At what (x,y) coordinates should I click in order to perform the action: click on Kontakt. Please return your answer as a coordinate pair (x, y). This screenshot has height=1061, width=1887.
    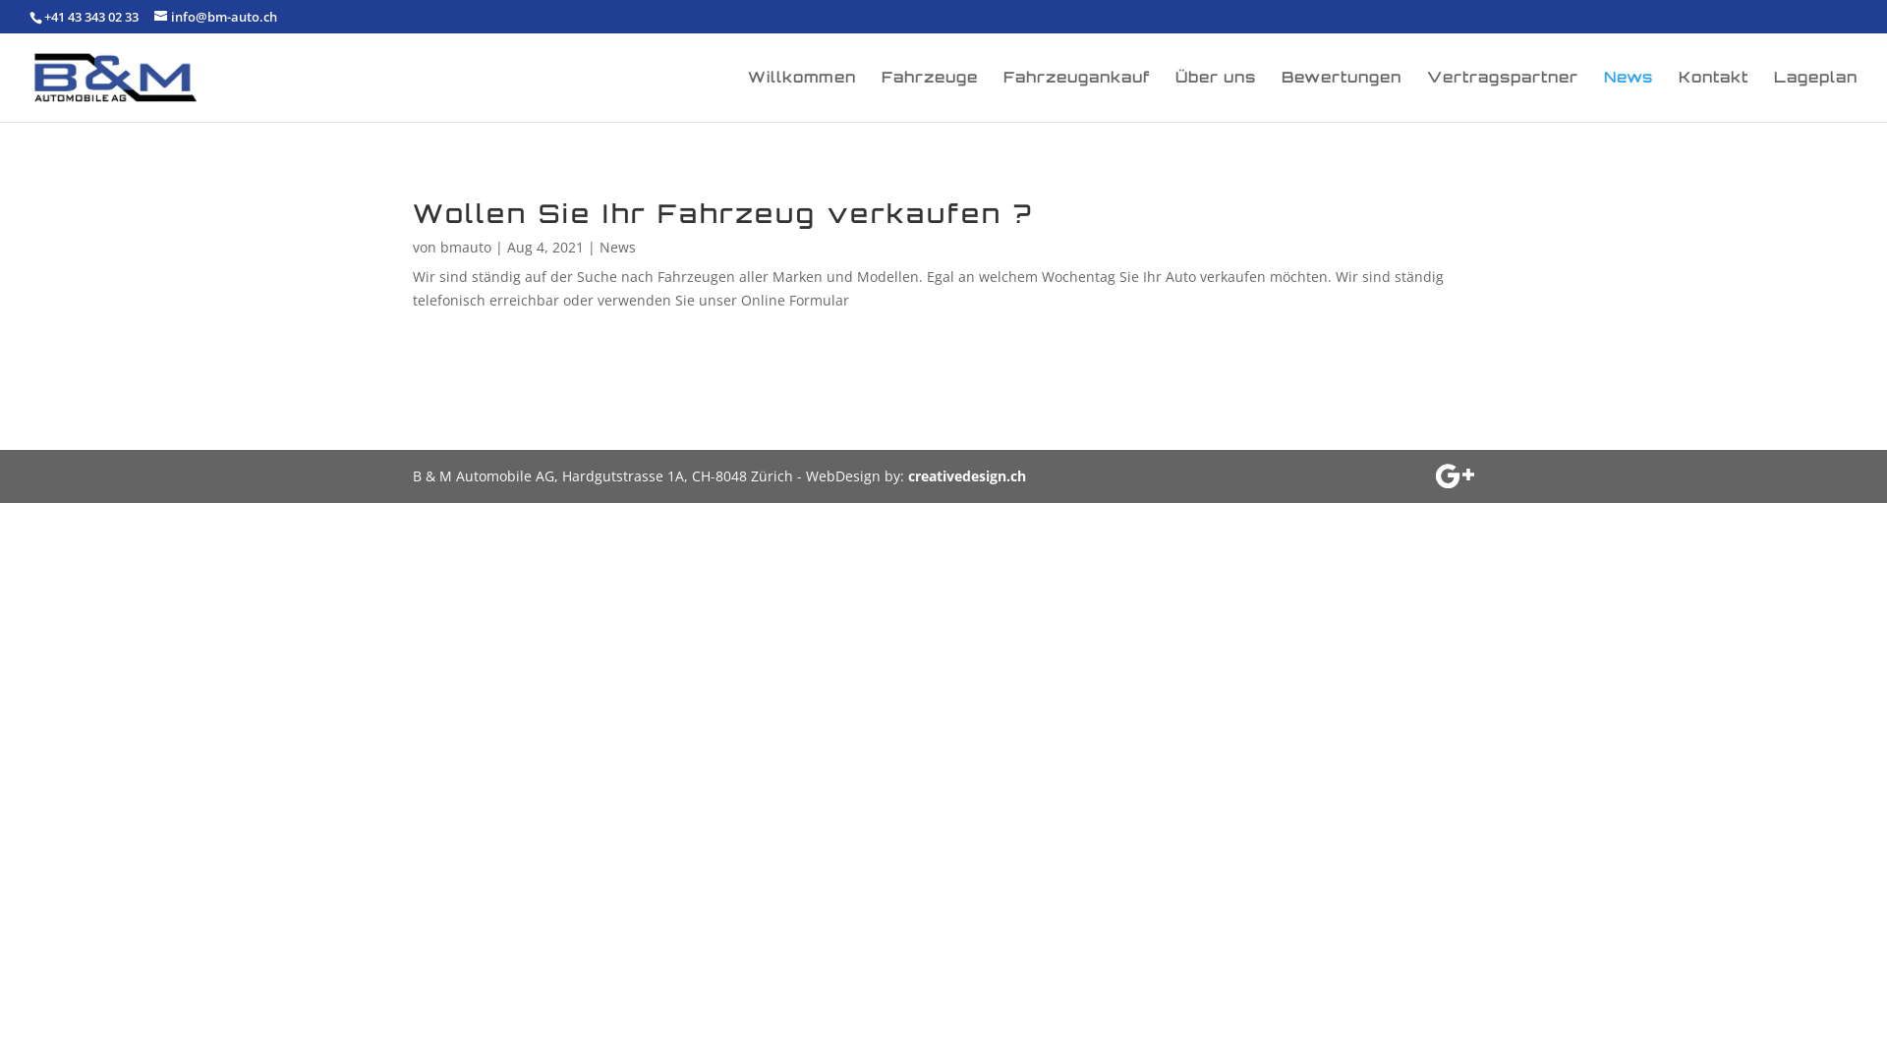
    Looking at the image, I should click on (1714, 96).